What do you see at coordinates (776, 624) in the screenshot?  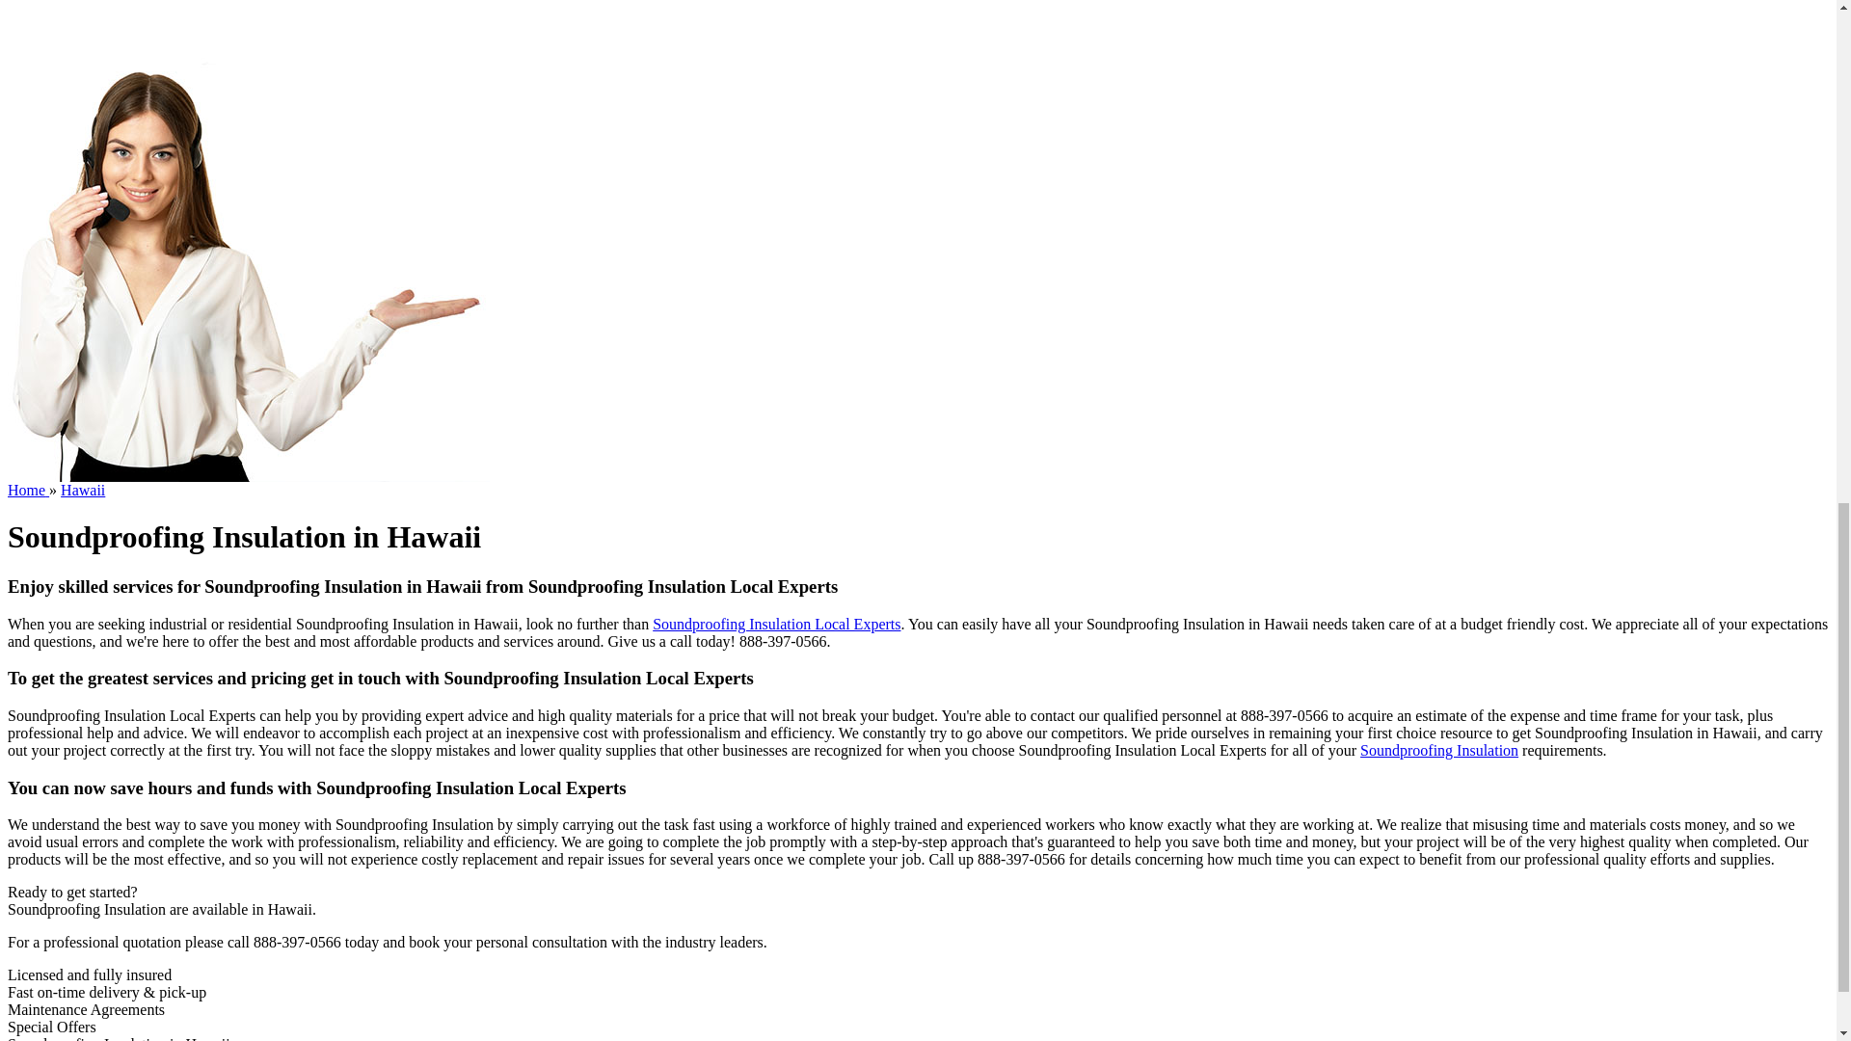 I see `Soundproofing Insulation Local Experts` at bounding box center [776, 624].